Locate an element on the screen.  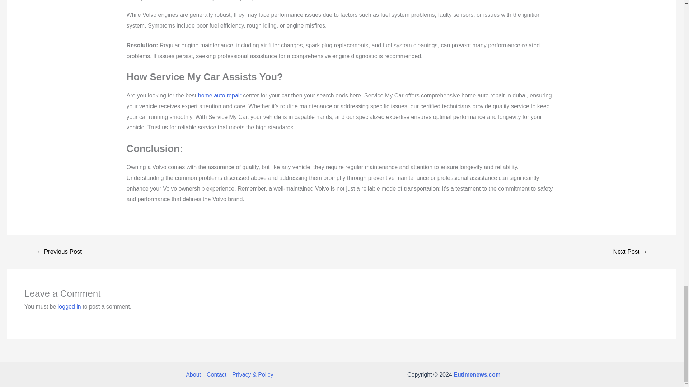
home auto repair is located at coordinates (220, 95).